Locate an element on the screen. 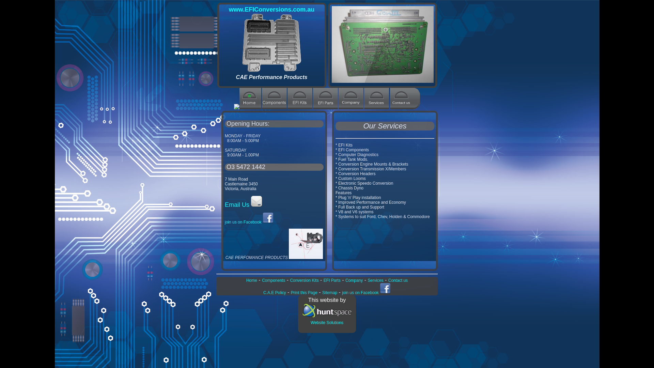 The image size is (654, 368). CAE EFI Services. is located at coordinates (377, 108).